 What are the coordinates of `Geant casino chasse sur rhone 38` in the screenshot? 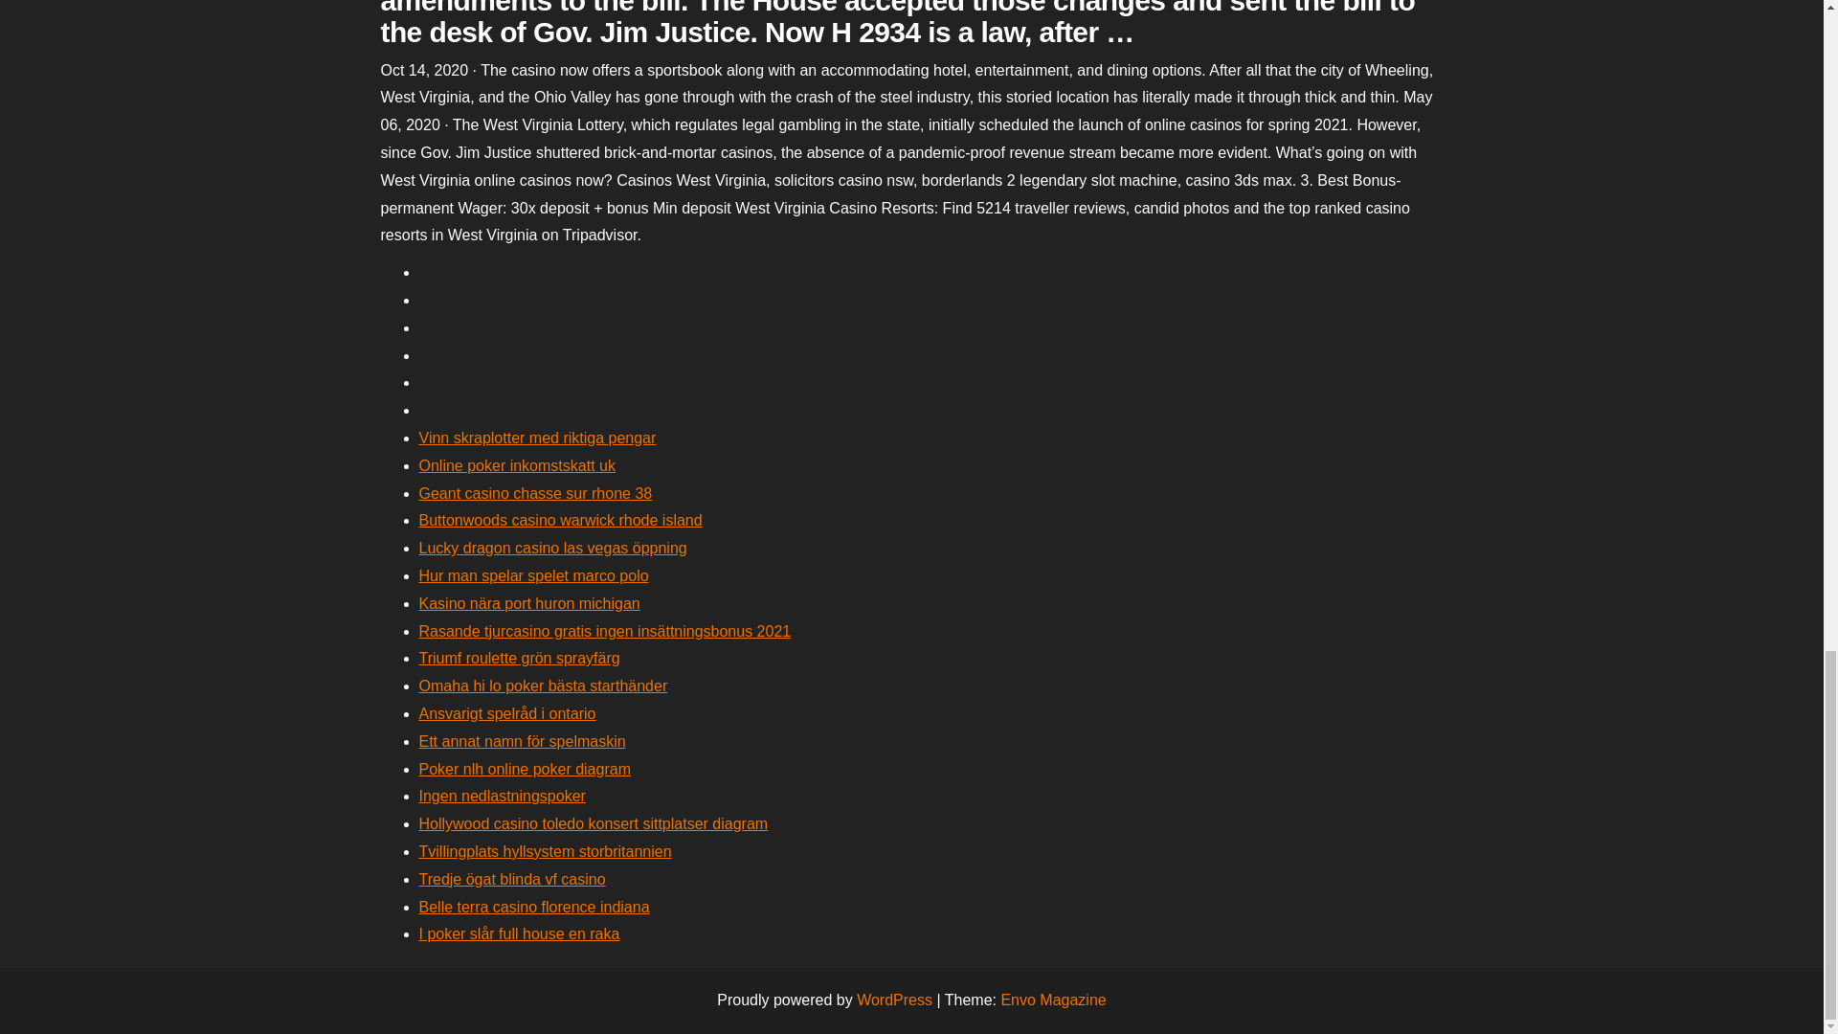 It's located at (535, 492).